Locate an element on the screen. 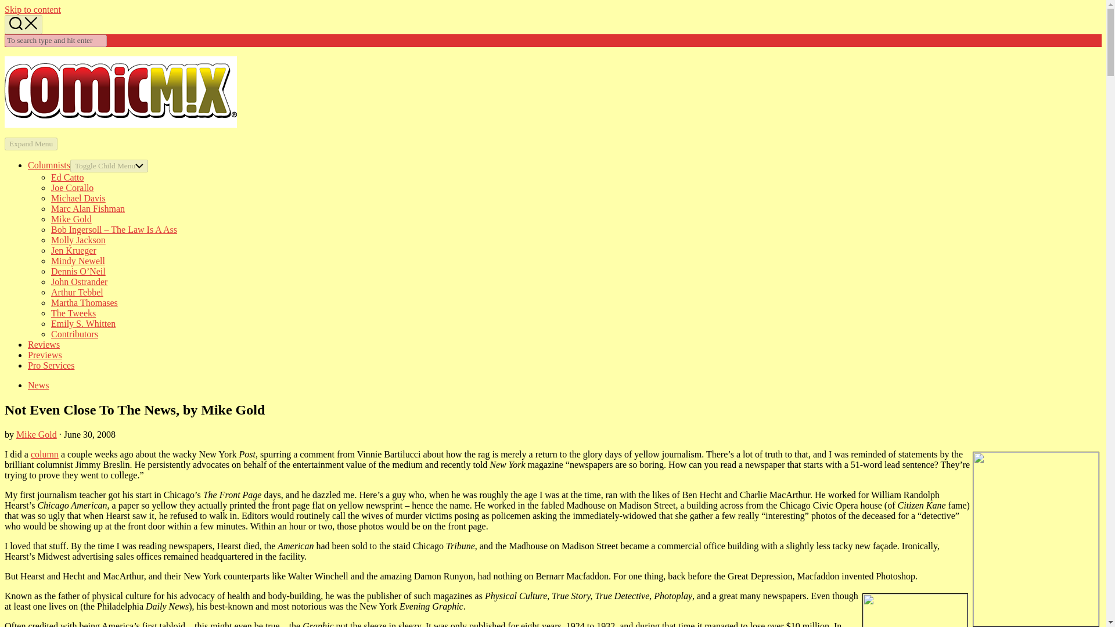 This screenshot has height=627, width=1115. Previews is located at coordinates (45, 354).